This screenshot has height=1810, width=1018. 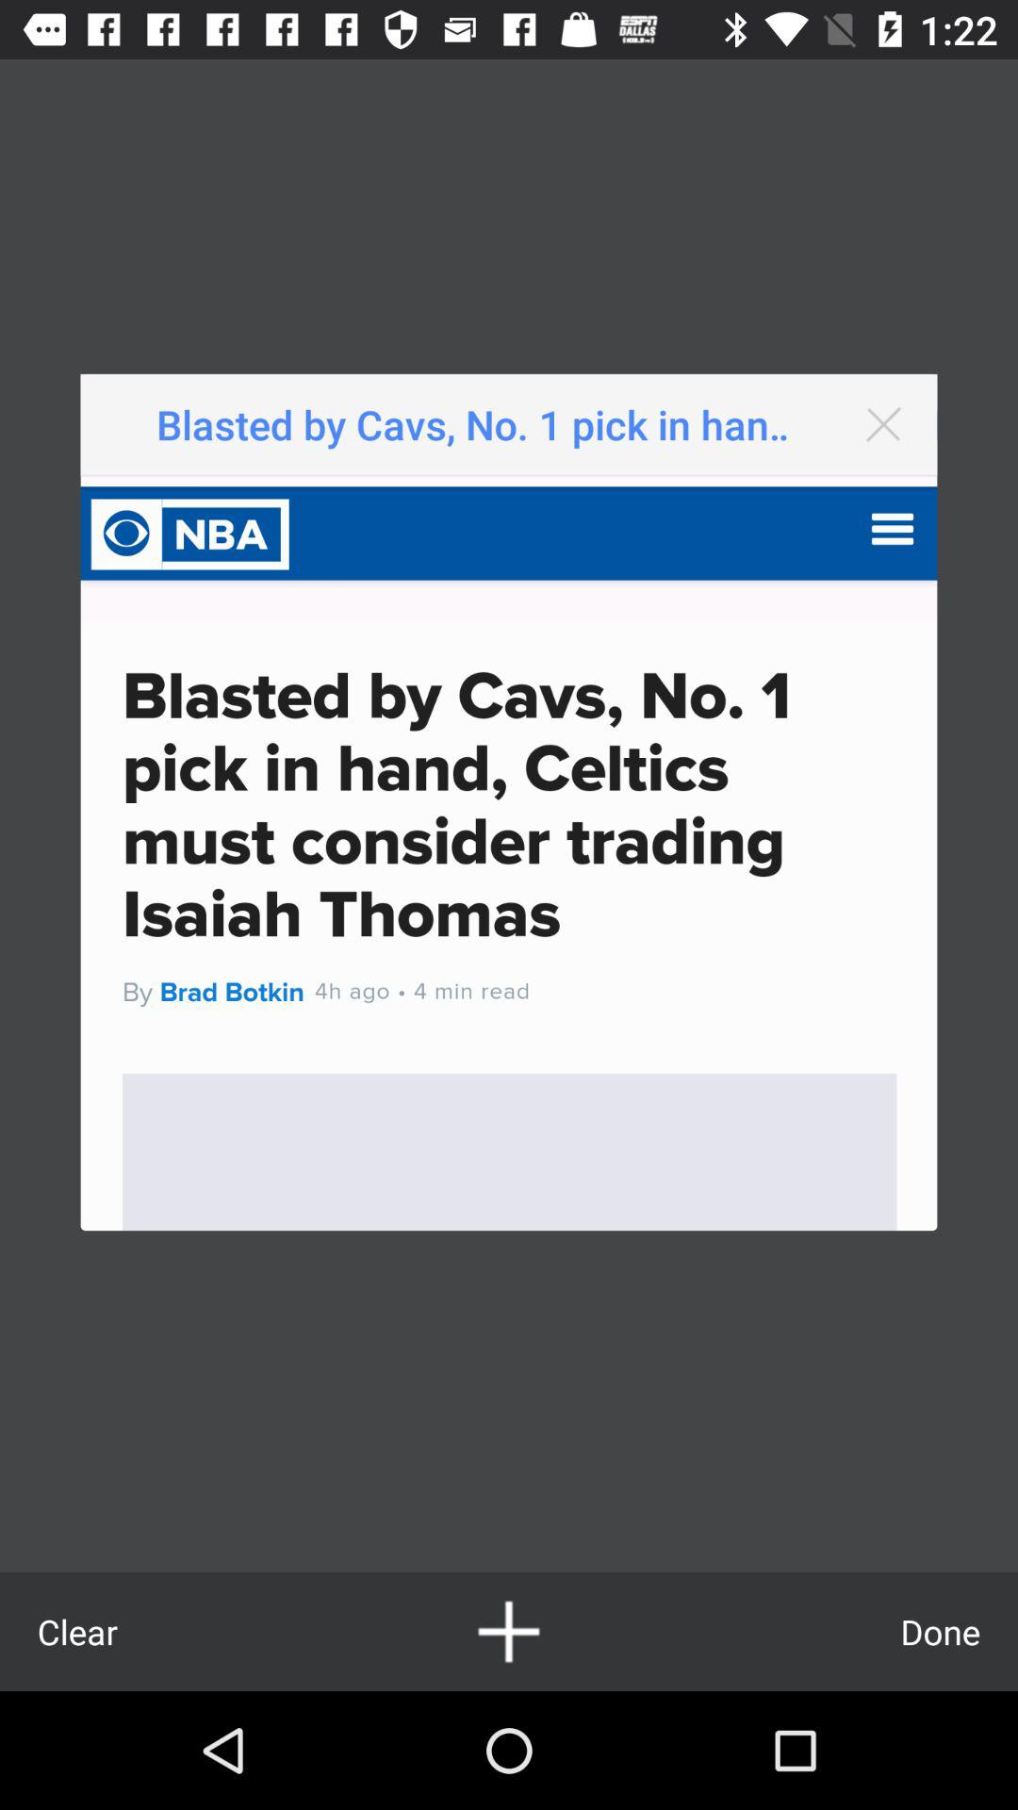 What do you see at coordinates (941, 1631) in the screenshot?
I see `scroll until done item` at bounding box center [941, 1631].